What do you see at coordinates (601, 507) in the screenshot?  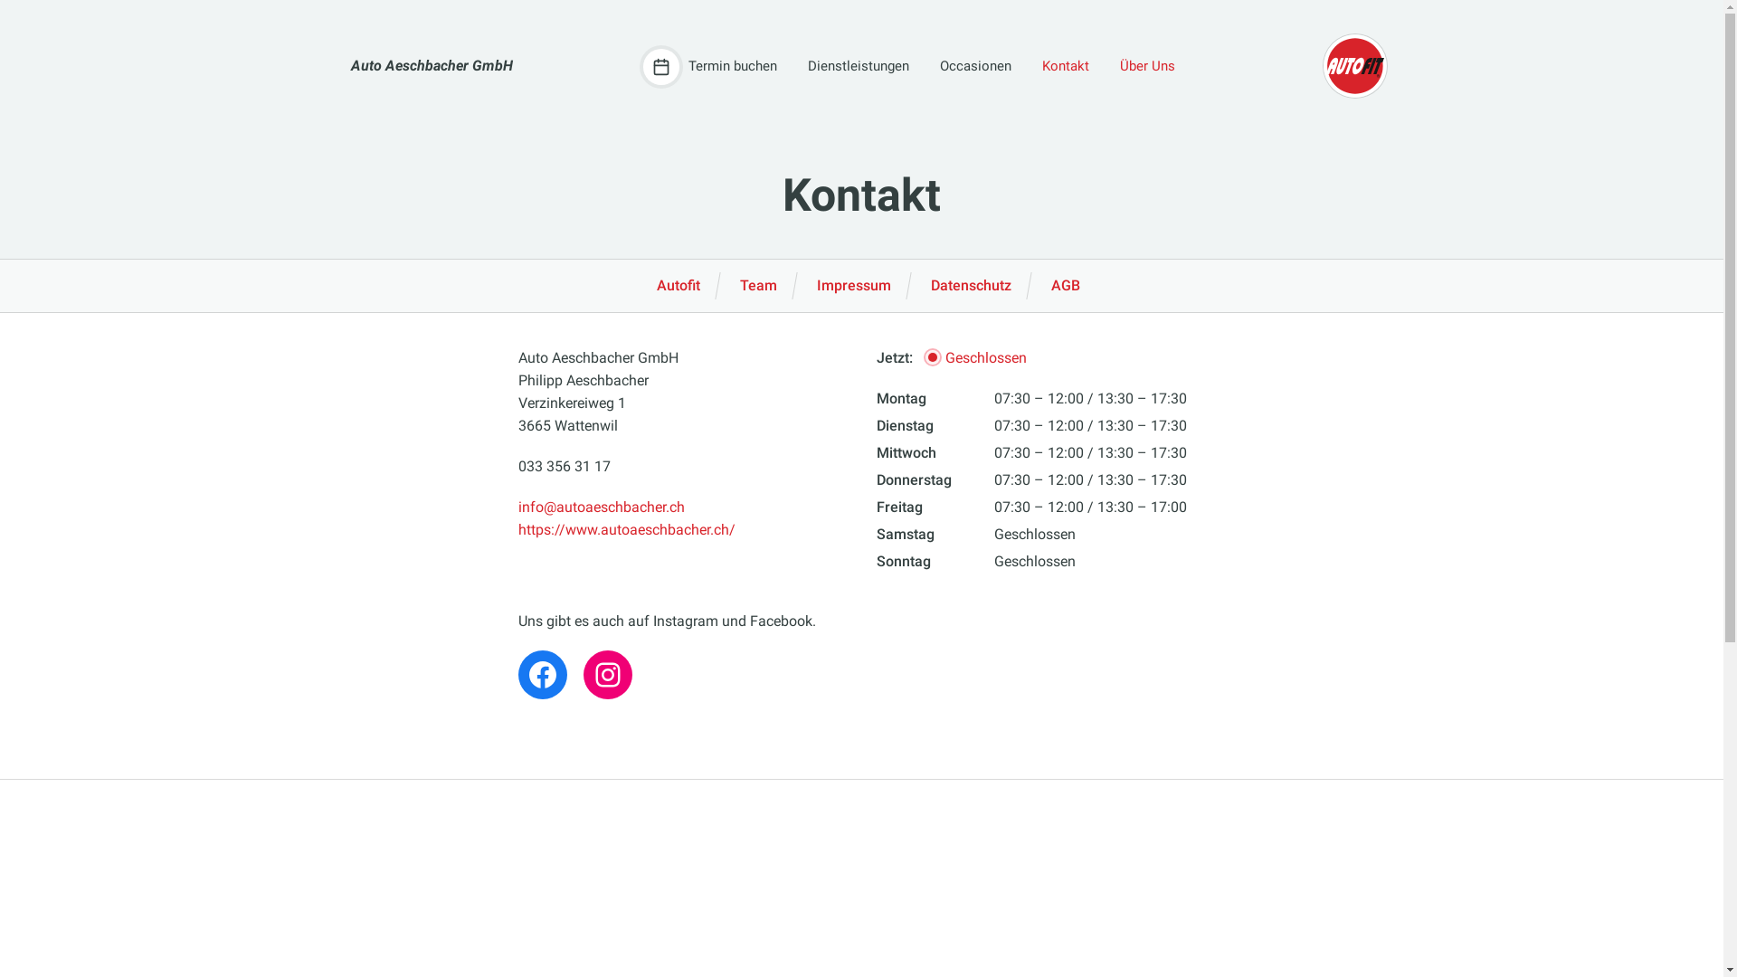 I see `info@autoaeschbacher.ch` at bounding box center [601, 507].